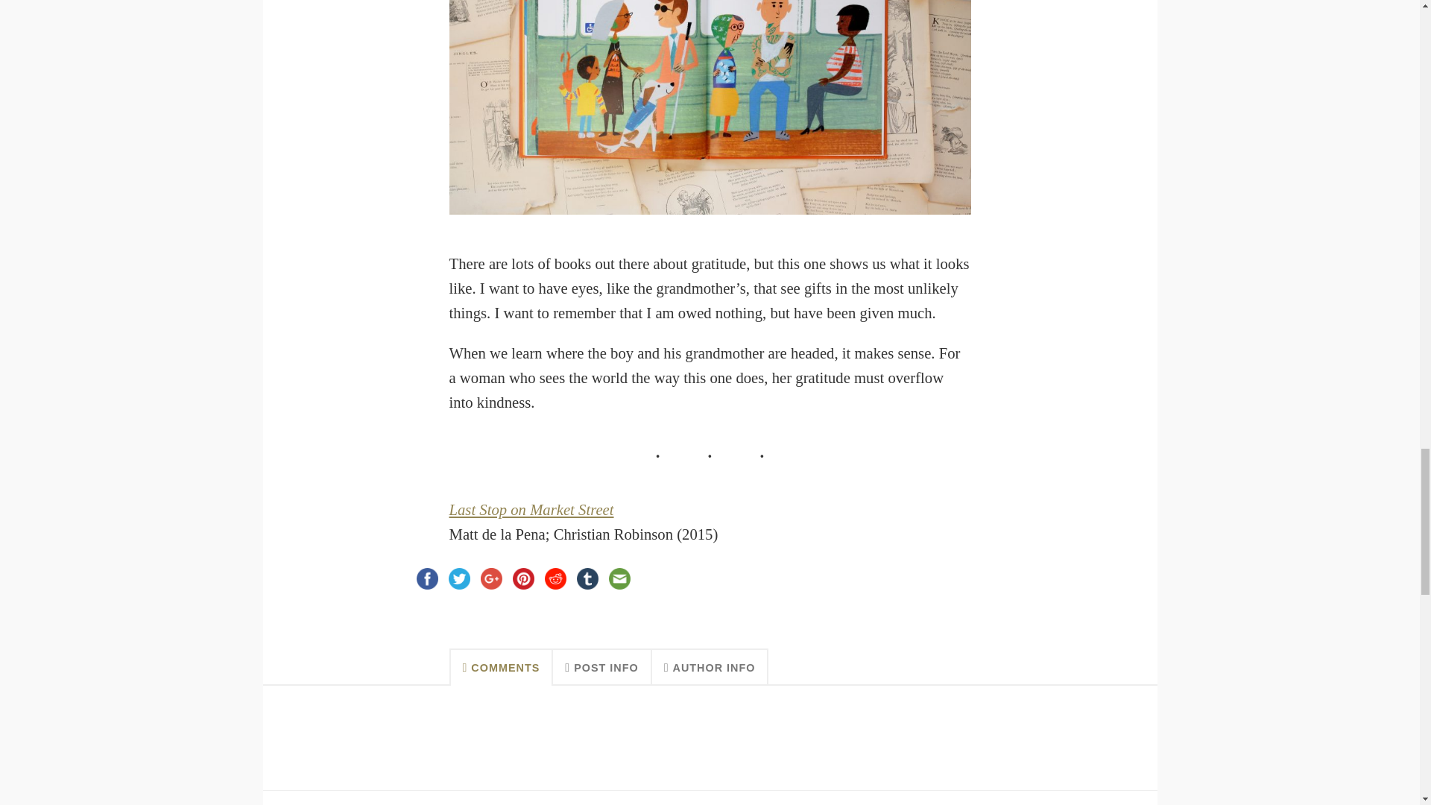  I want to click on pinterest, so click(523, 578).